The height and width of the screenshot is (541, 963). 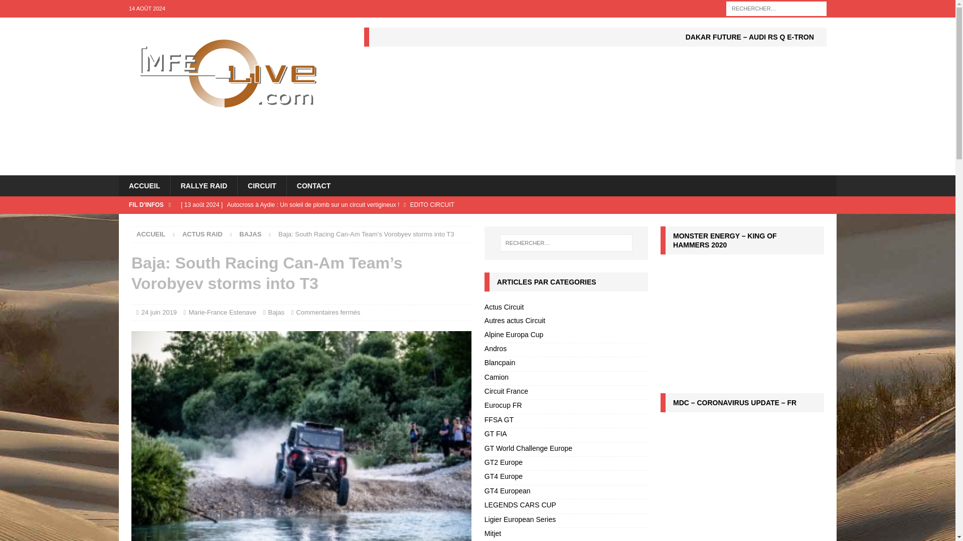 I want to click on Rechercher, so click(x=37, y=8).